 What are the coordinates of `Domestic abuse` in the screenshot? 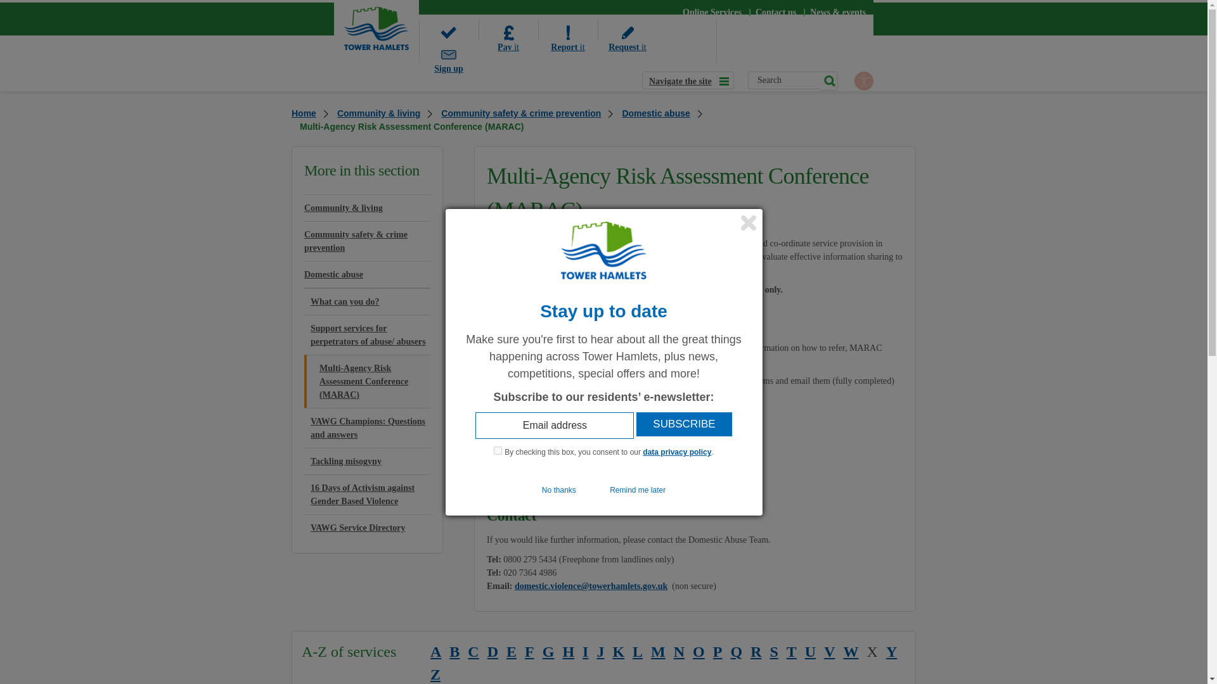 It's located at (657, 113).